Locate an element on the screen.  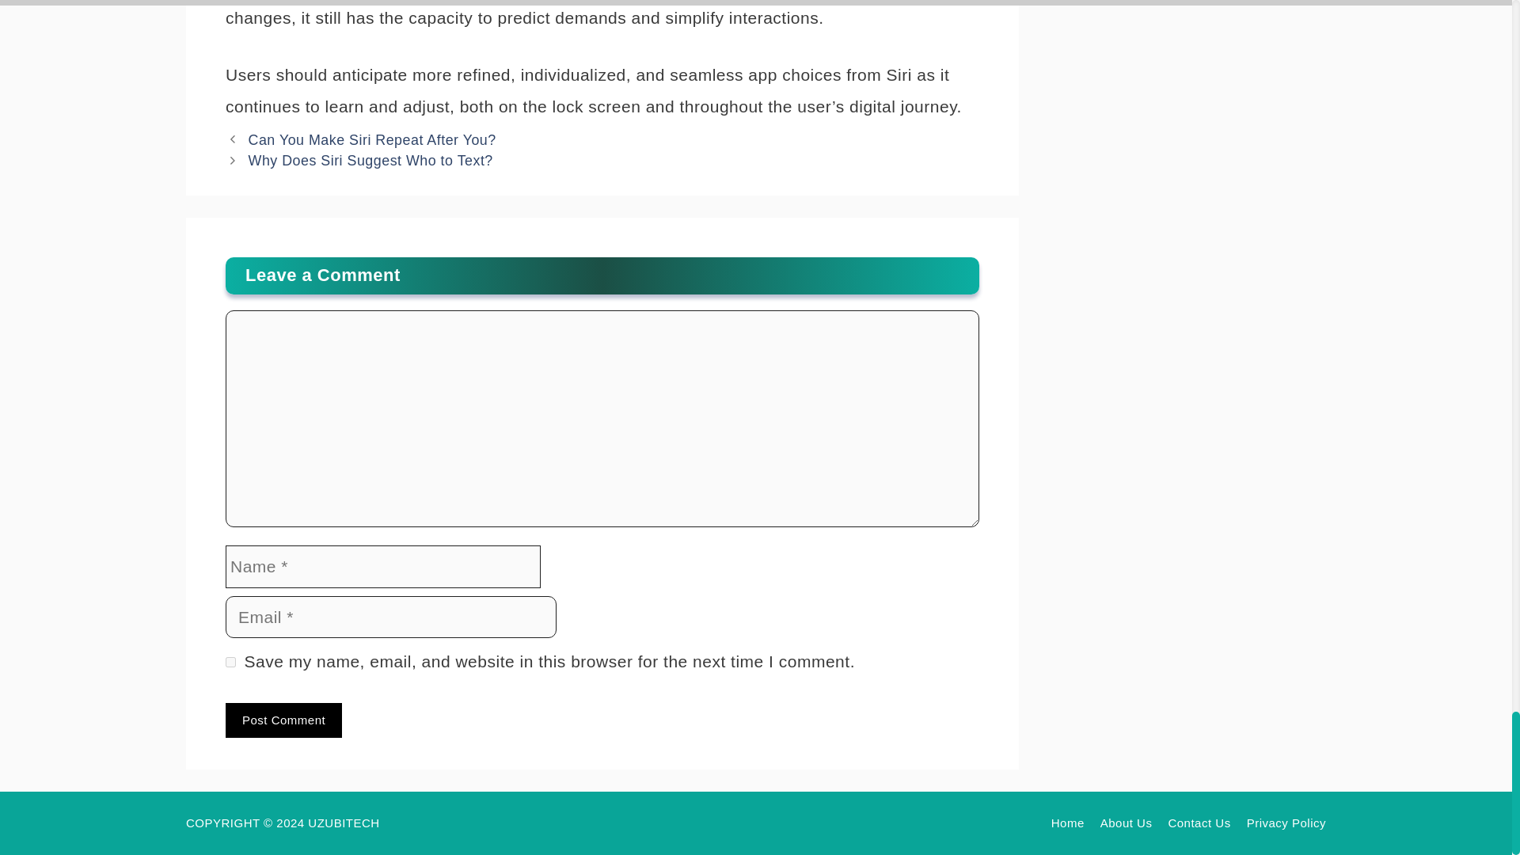
Why Does Siri Suggest Who to Text? is located at coordinates (370, 160).